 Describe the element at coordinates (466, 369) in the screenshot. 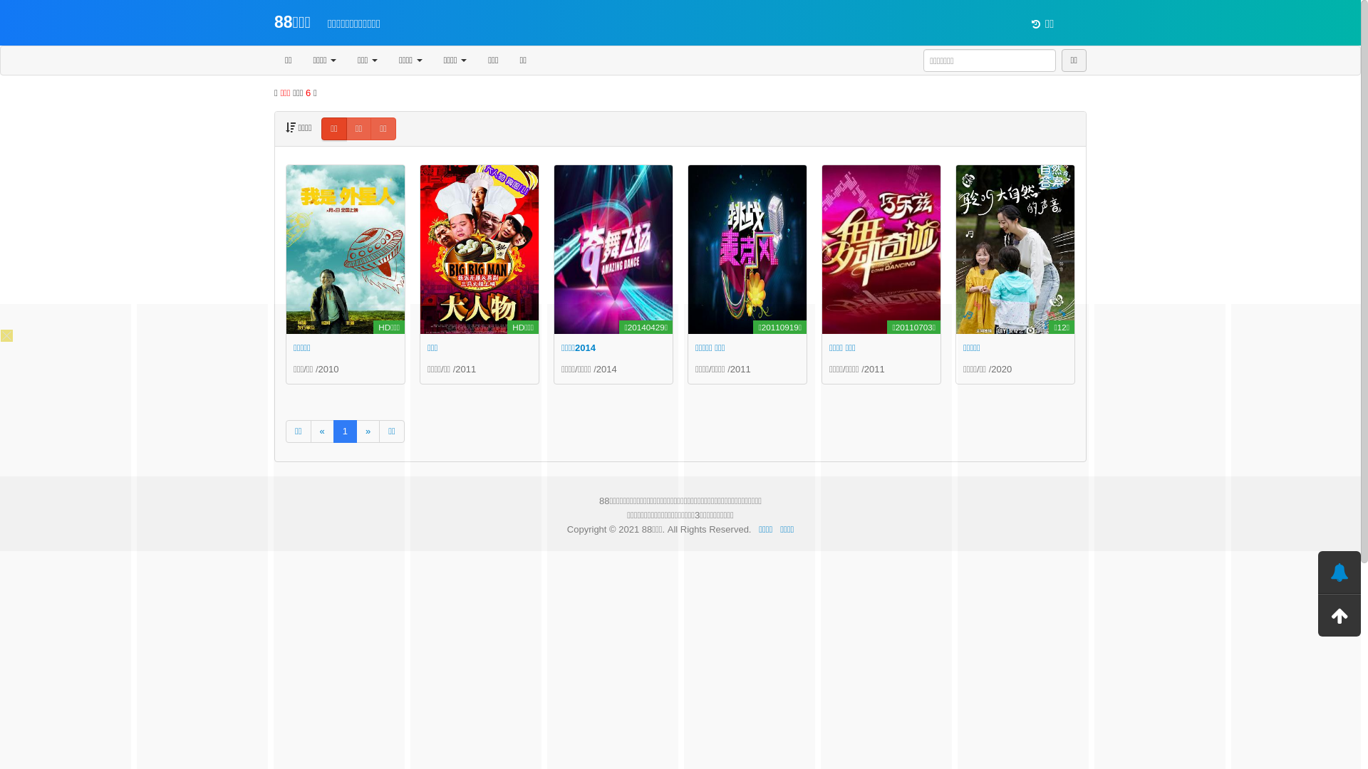

I see `2011` at that location.